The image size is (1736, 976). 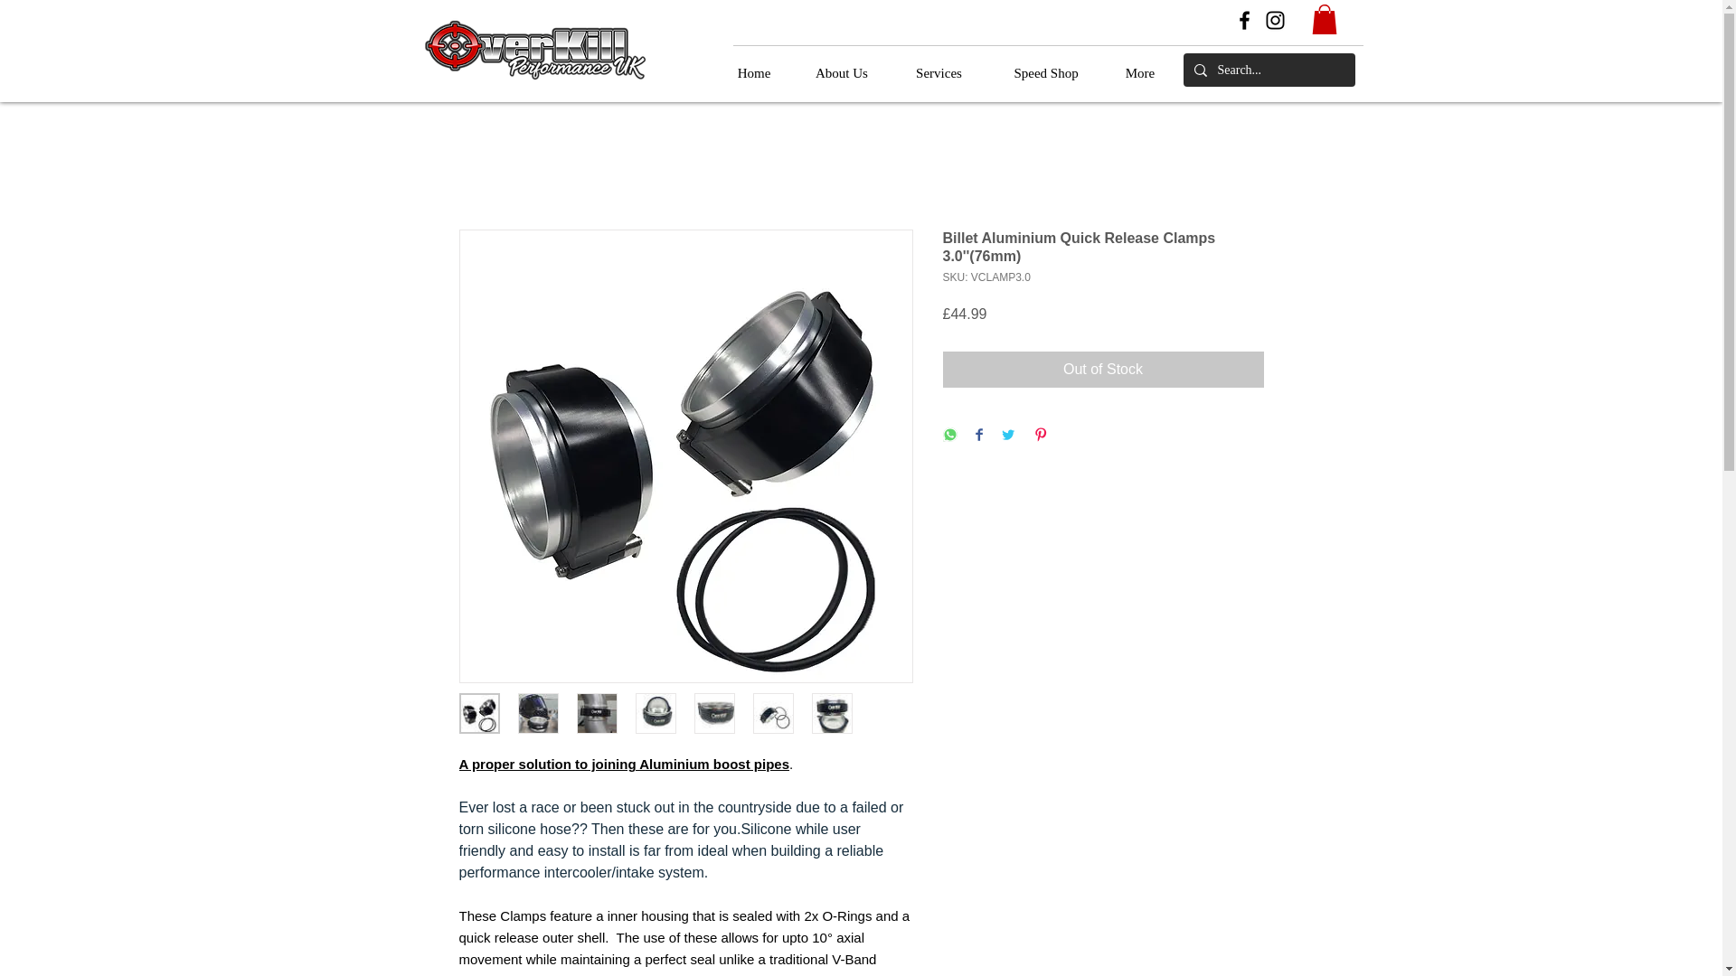 I want to click on Out of Stock, so click(x=1103, y=369).